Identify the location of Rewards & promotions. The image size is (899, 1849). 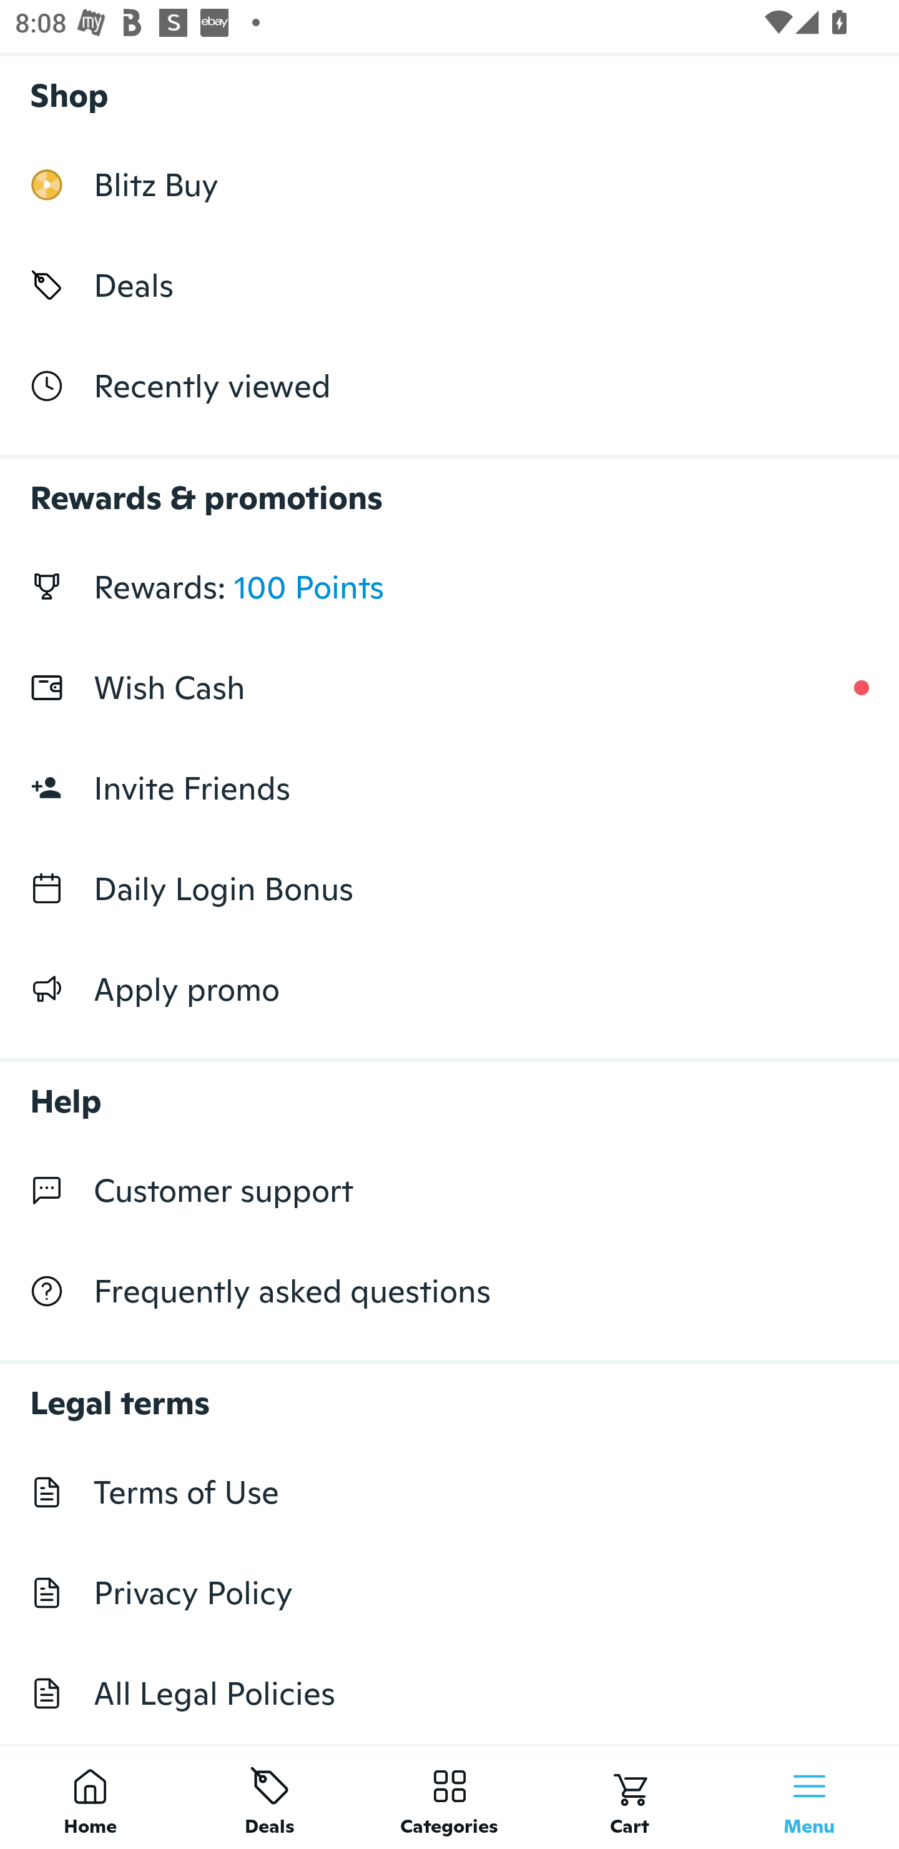
(449, 487).